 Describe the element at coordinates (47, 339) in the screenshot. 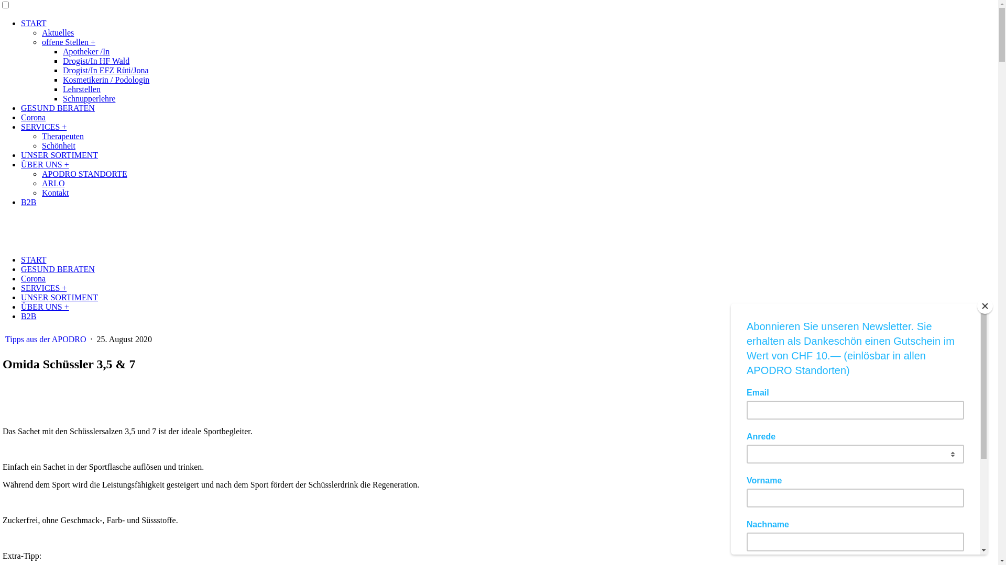

I see `Tipps aus der APODRO` at that location.